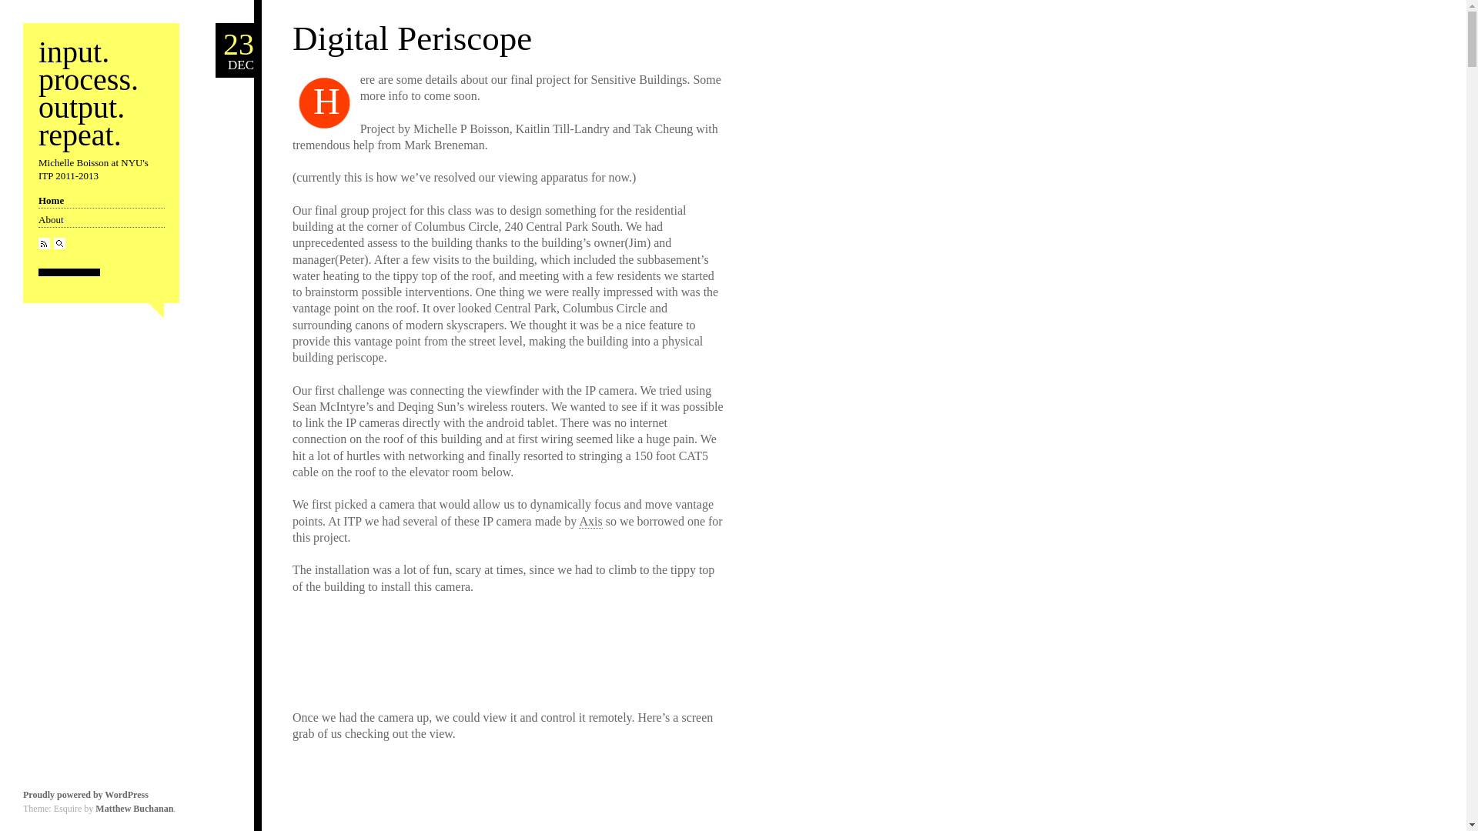  I want to click on Skip to content, so click(62, 199).